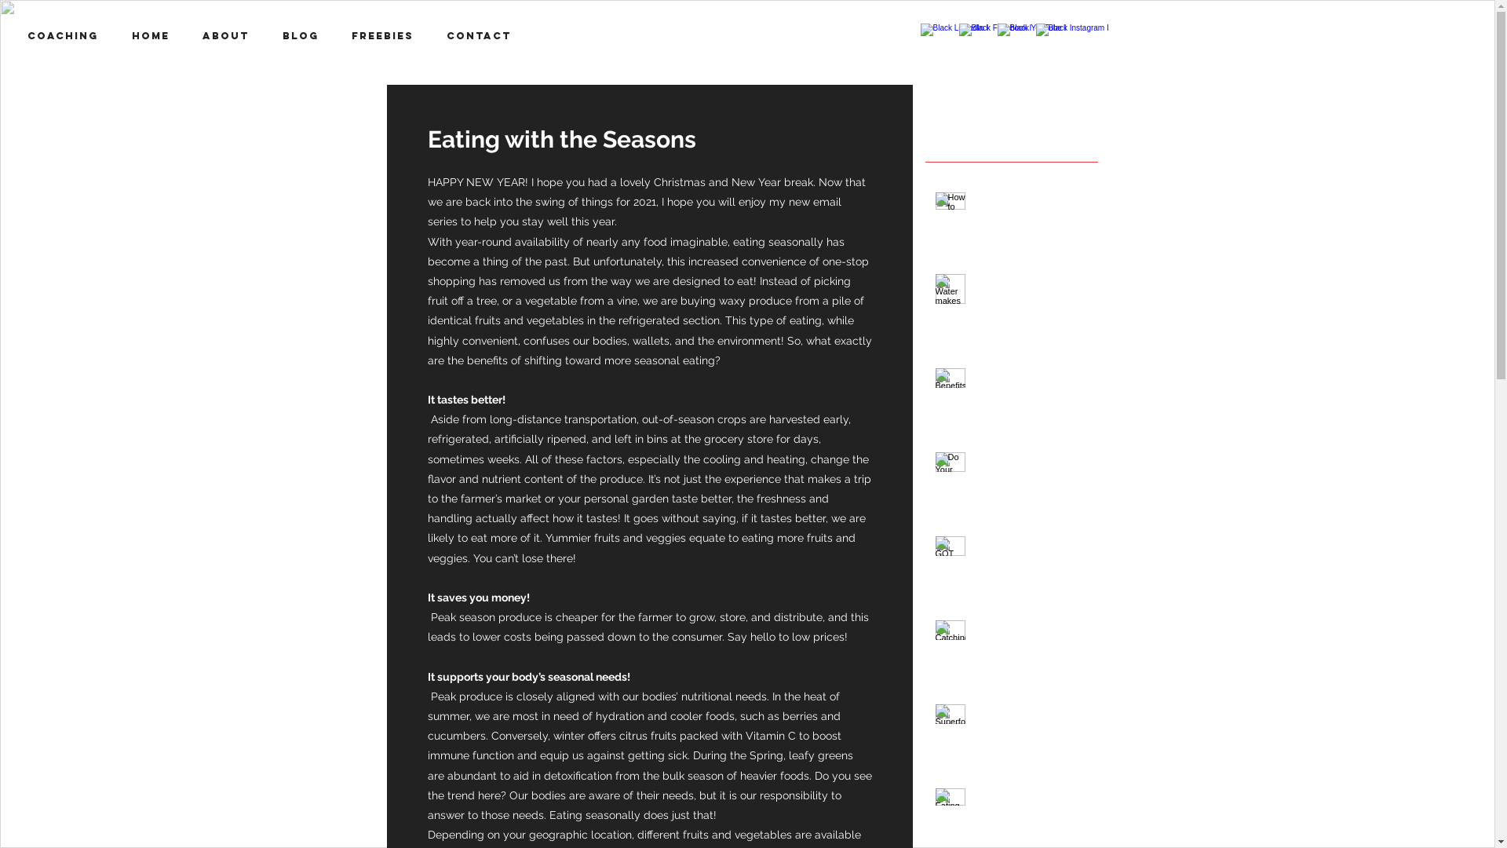  Describe the element at coordinates (1031, 546) in the screenshot. I see `GOT JUICE?` at that location.